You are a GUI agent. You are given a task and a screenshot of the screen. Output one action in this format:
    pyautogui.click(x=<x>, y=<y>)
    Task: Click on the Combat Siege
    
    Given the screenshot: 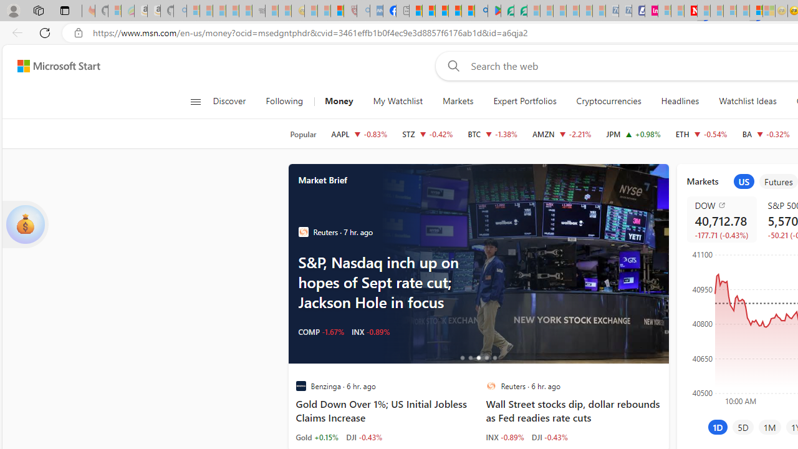 What is the action you would take?
    pyautogui.click(x=258, y=11)
    